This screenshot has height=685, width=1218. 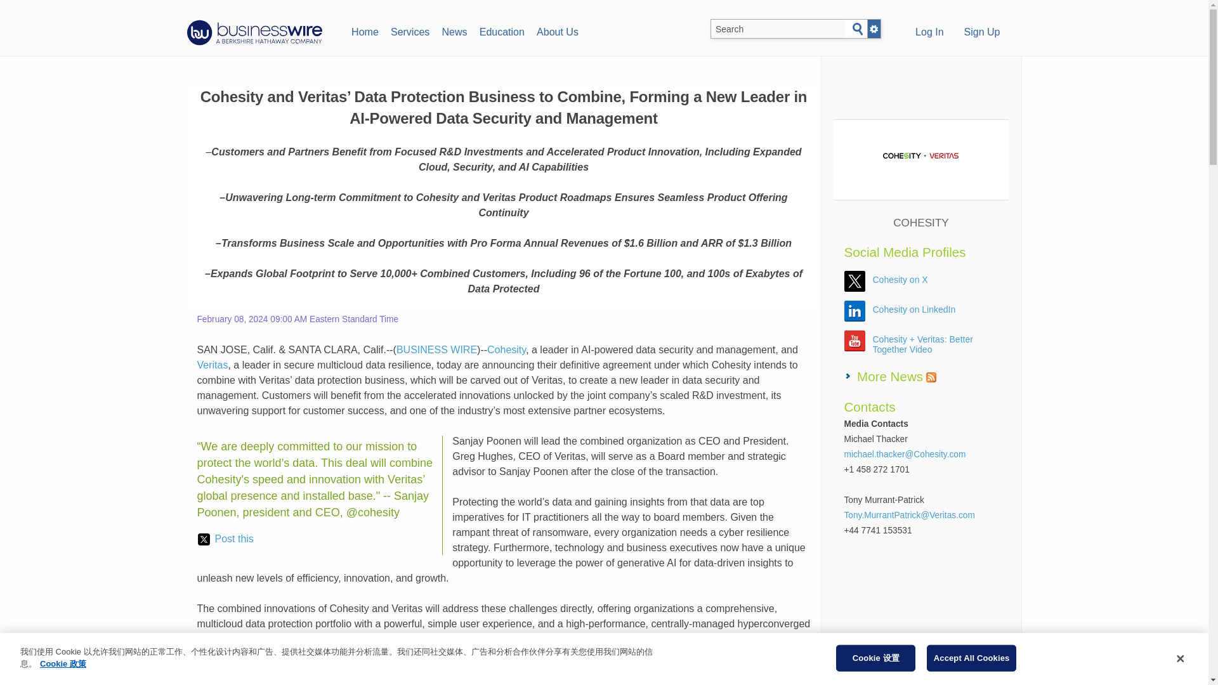 What do you see at coordinates (410, 30) in the screenshot?
I see `Services` at bounding box center [410, 30].